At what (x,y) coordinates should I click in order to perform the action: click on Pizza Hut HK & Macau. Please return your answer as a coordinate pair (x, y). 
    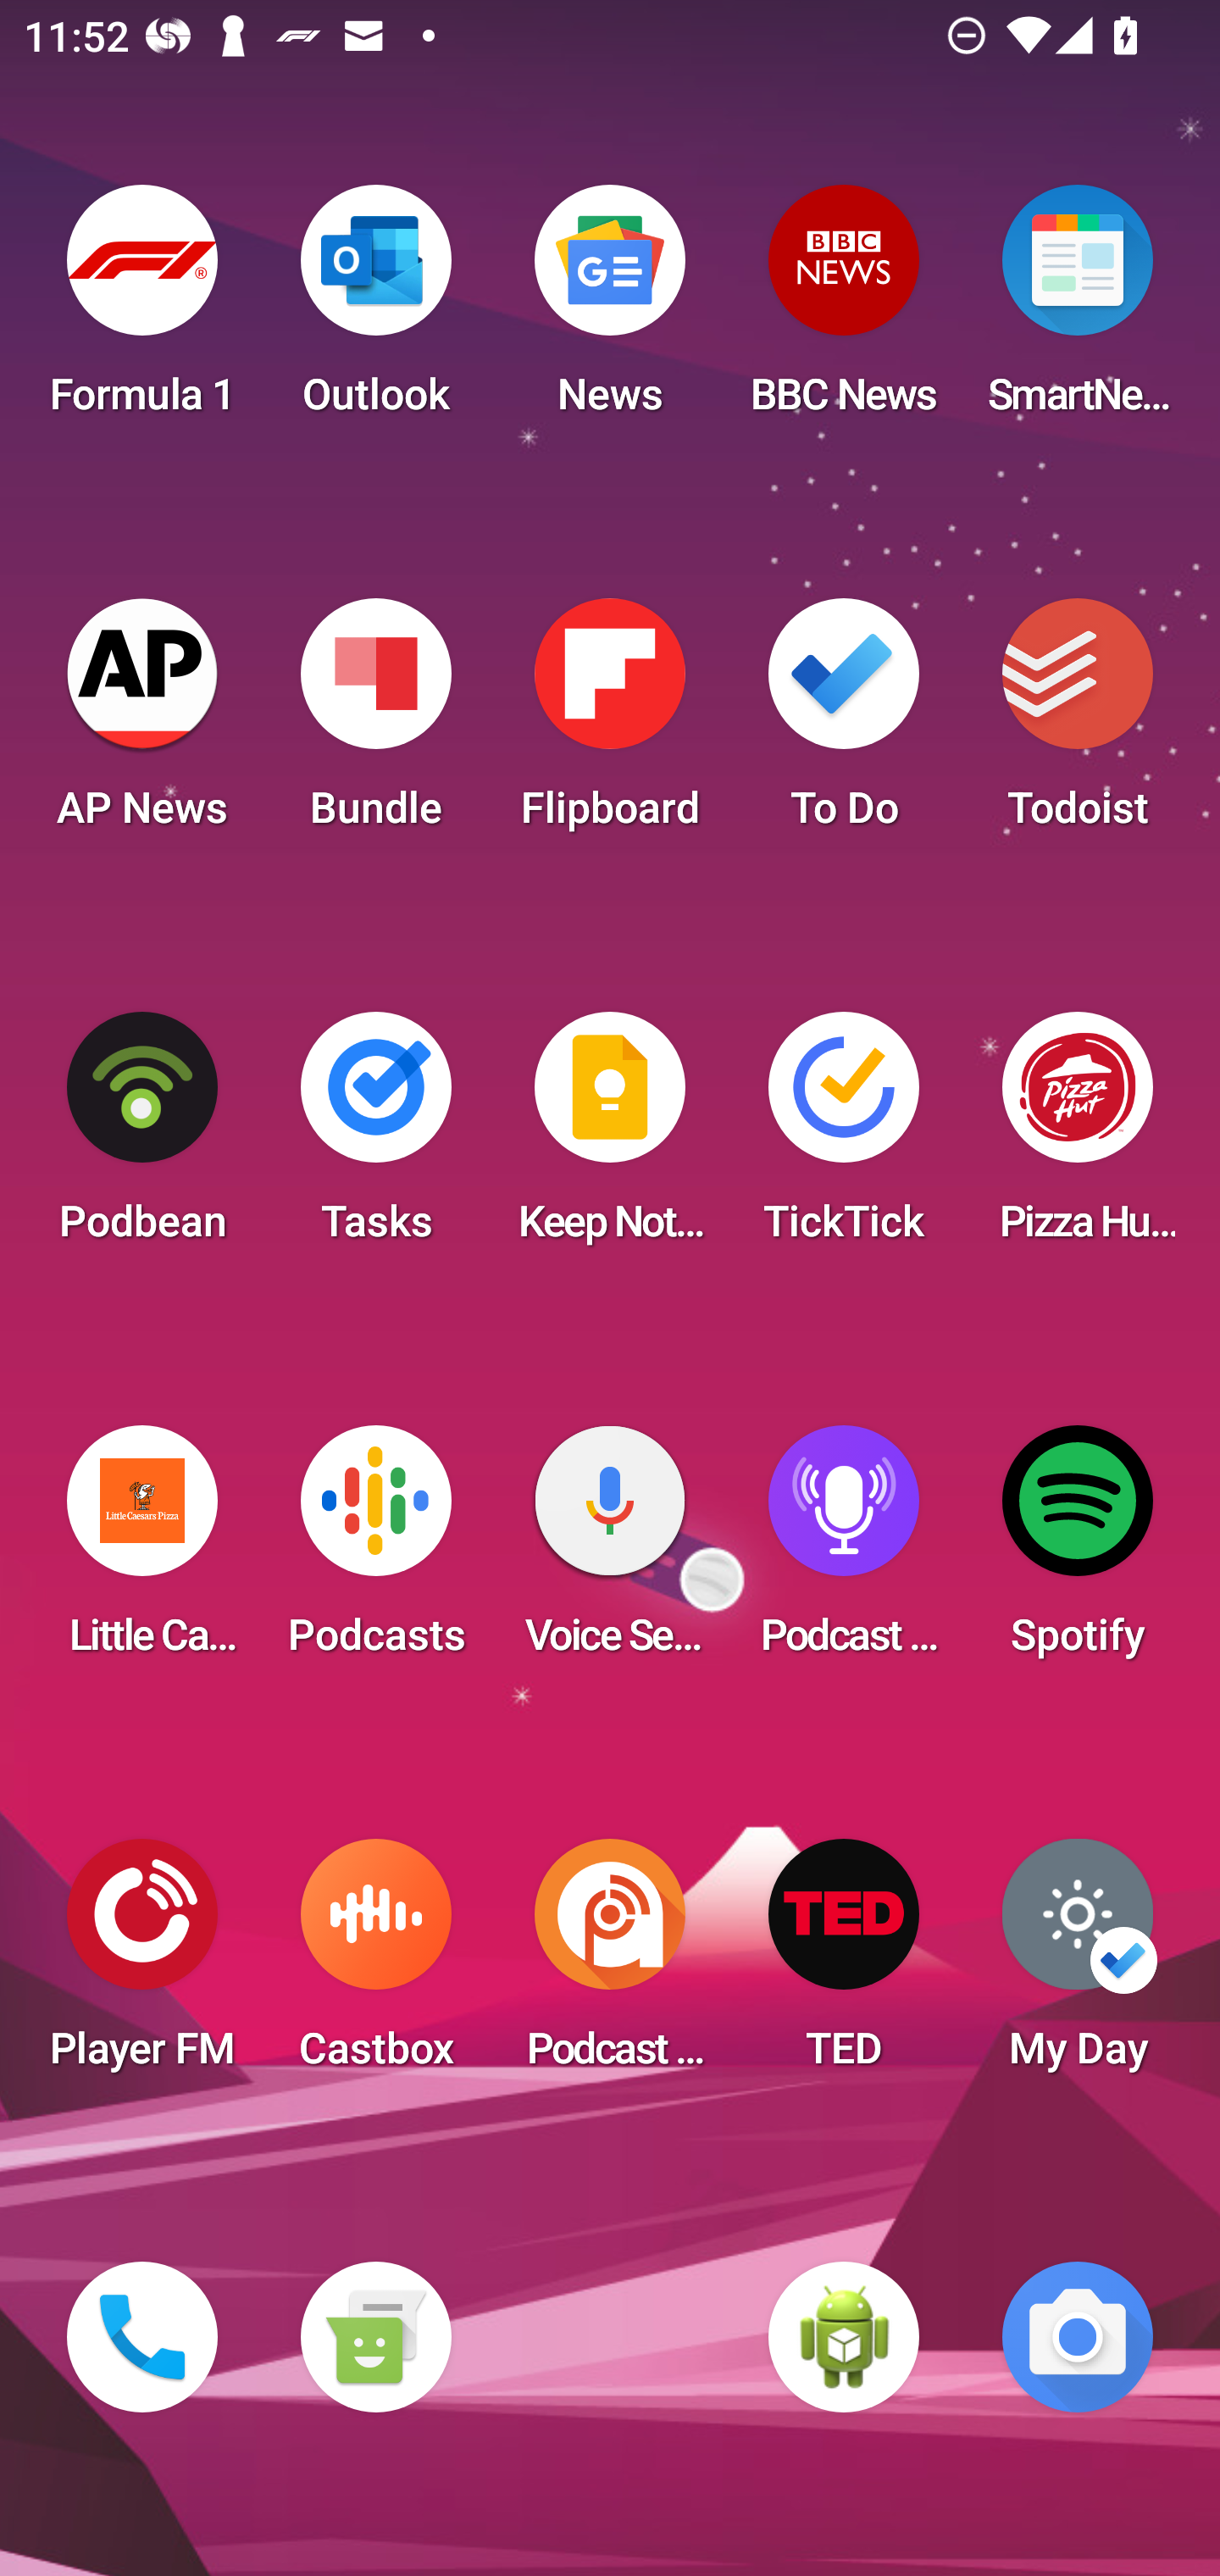
    Looking at the image, I should click on (1078, 1137).